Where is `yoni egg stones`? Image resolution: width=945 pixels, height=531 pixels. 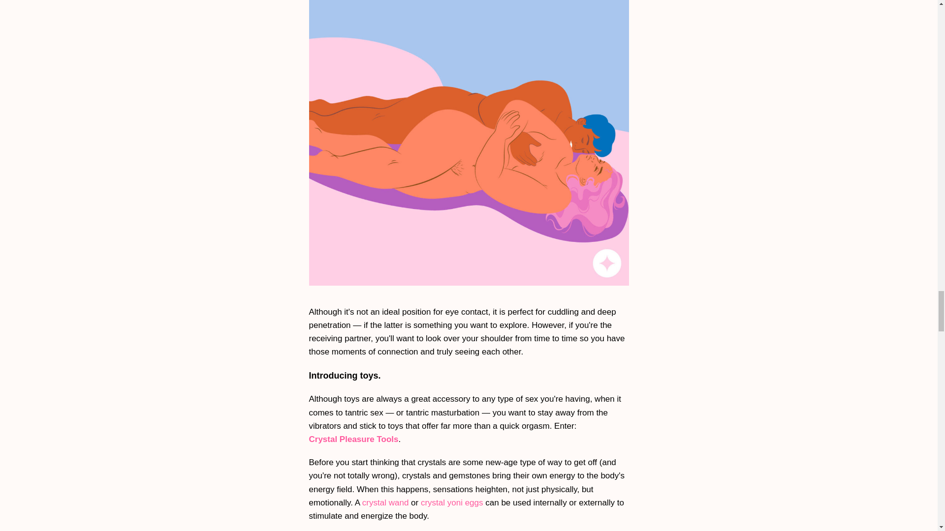 yoni egg stones is located at coordinates (452, 502).